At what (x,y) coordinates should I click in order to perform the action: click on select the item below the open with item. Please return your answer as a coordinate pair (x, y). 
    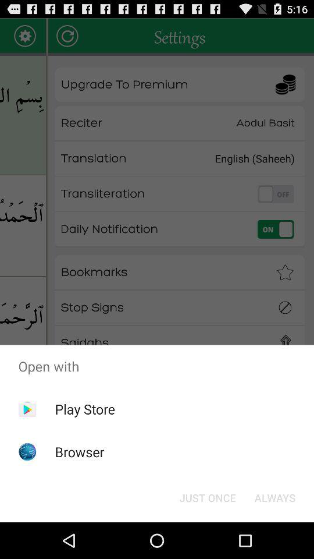
    Looking at the image, I should click on (274, 497).